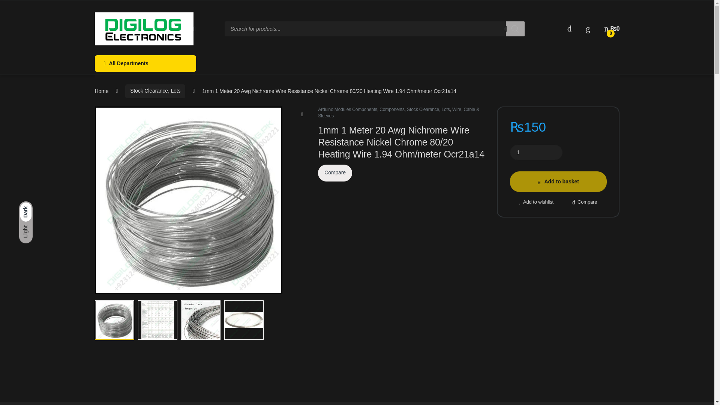  I want to click on Add to wishlist, so click(536, 202).